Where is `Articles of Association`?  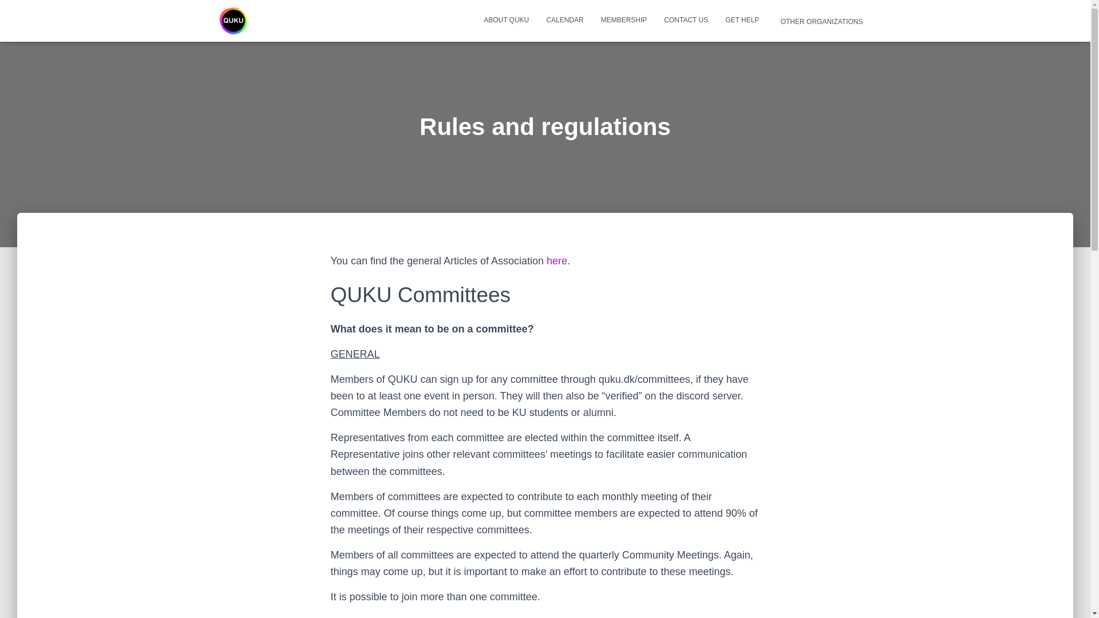
Articles of Association is located at coordinates (556, 261).